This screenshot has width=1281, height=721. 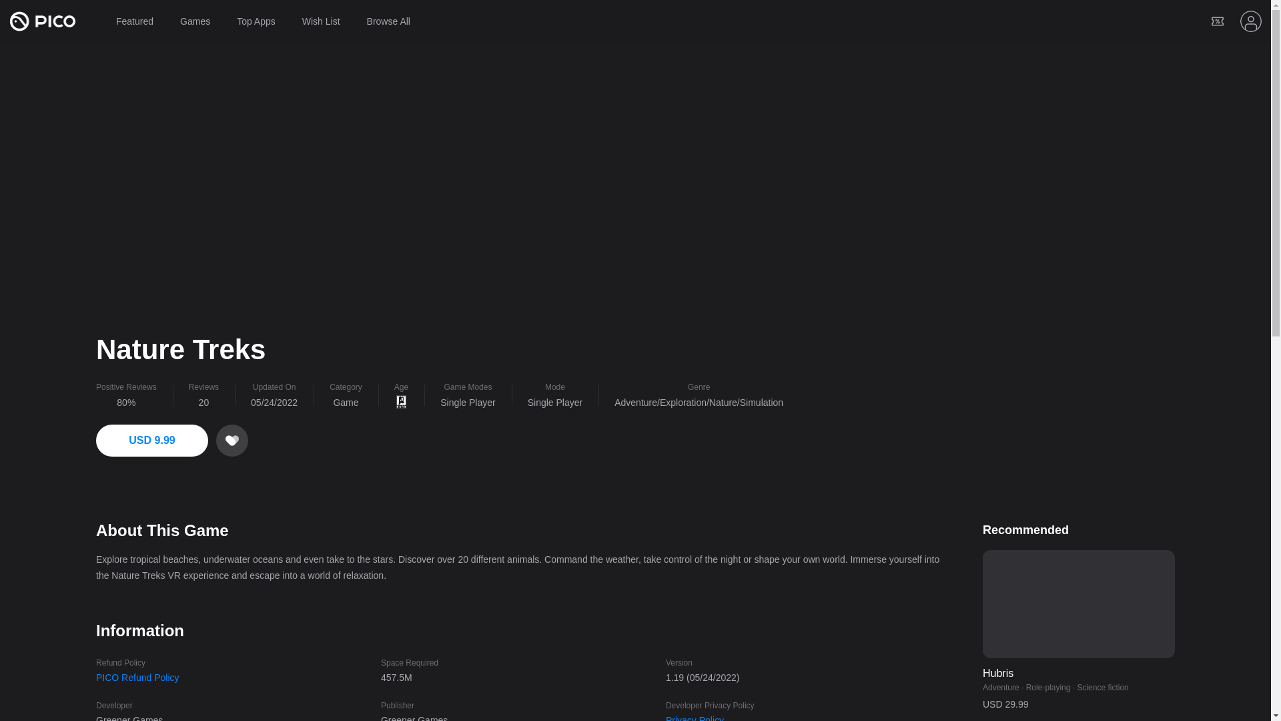 I want to click on Featured, so click(x=134, y=21).